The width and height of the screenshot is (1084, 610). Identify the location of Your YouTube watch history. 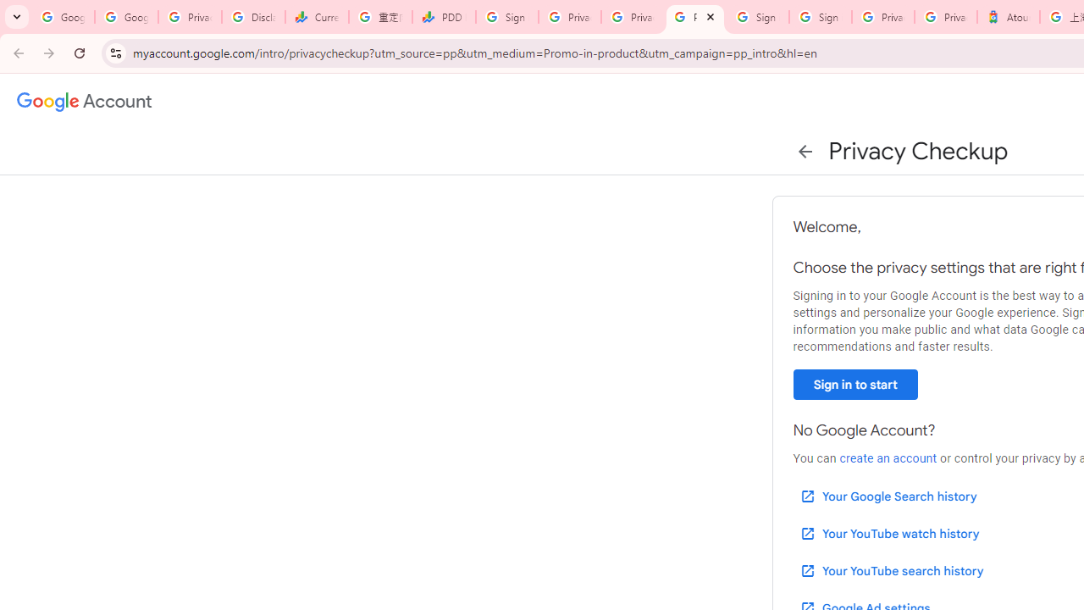
(889, 534).